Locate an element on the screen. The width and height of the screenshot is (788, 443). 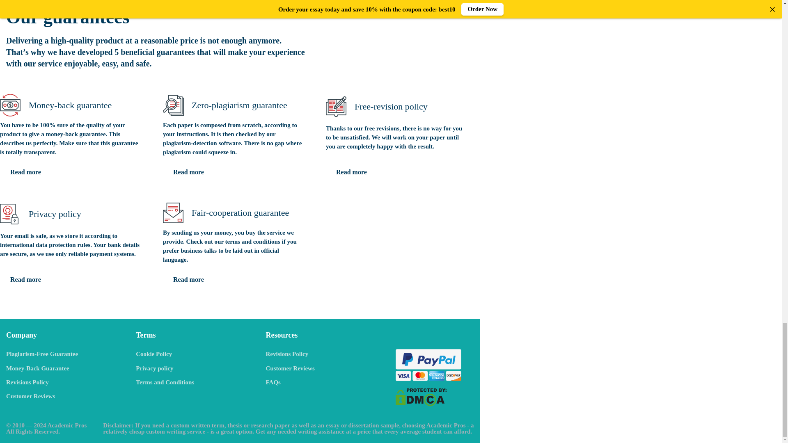
Money-Back Guarantee is located at coordinates (38, 368).